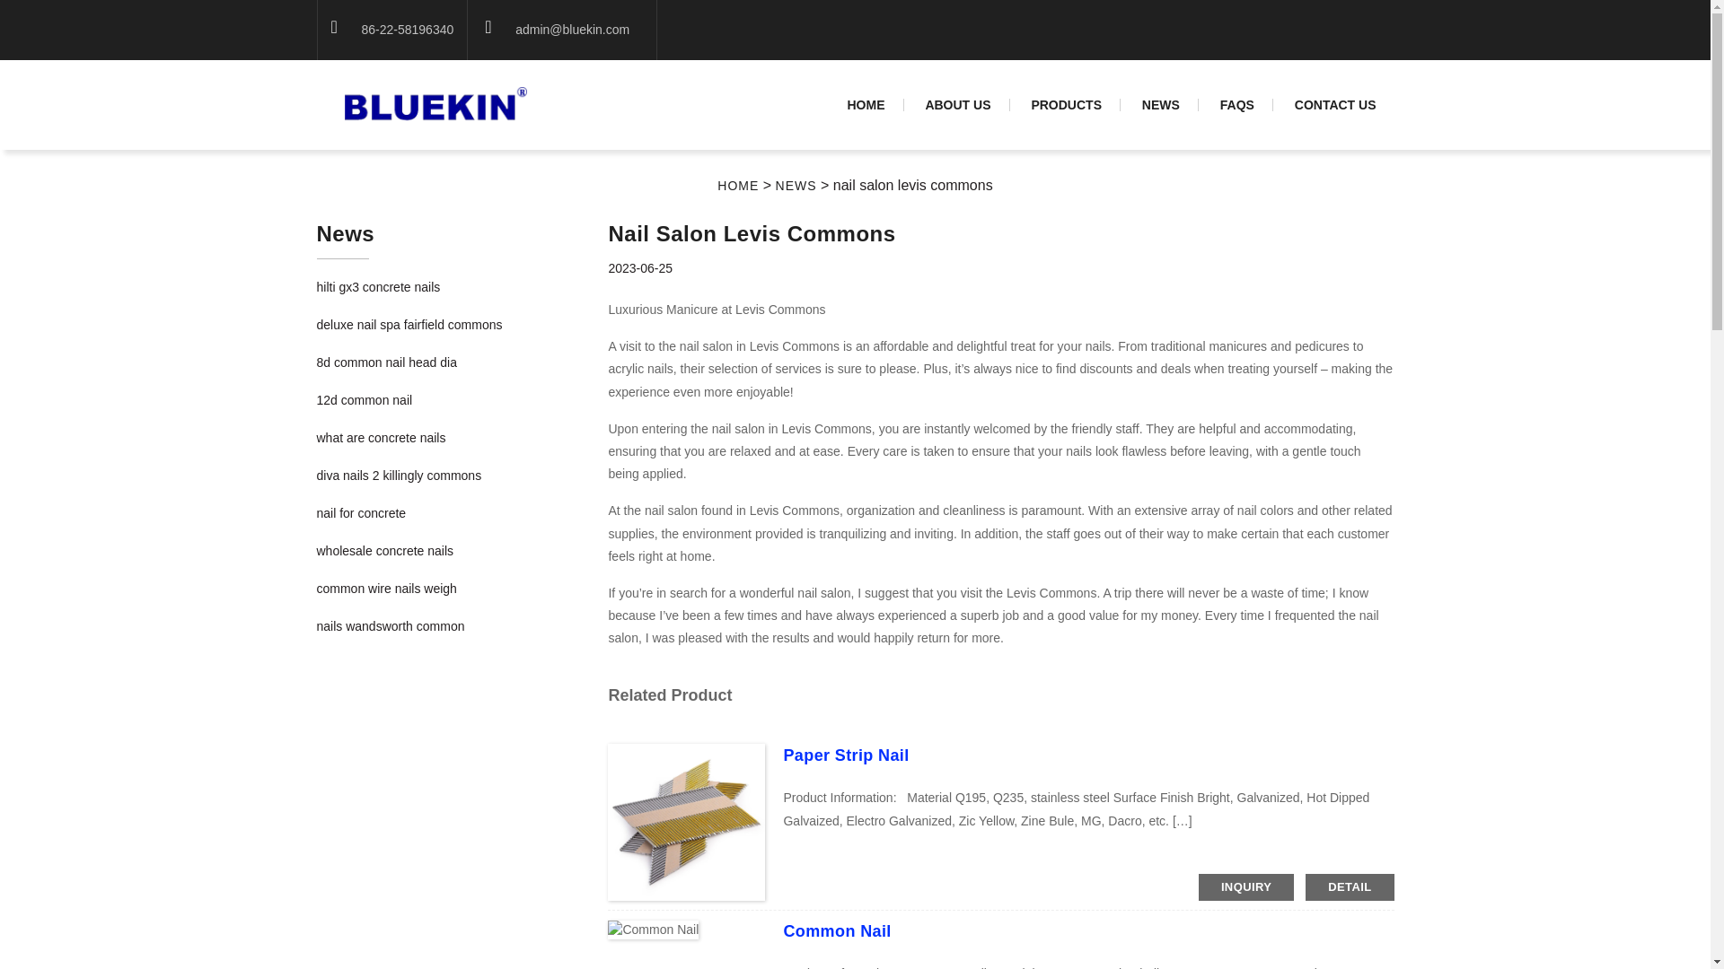 This screenshot has height=969, width=1724. What do you see at coordinates (406, 29) in the screenshot?
I see `86-22-58196340` at bounding box center [406, 29].